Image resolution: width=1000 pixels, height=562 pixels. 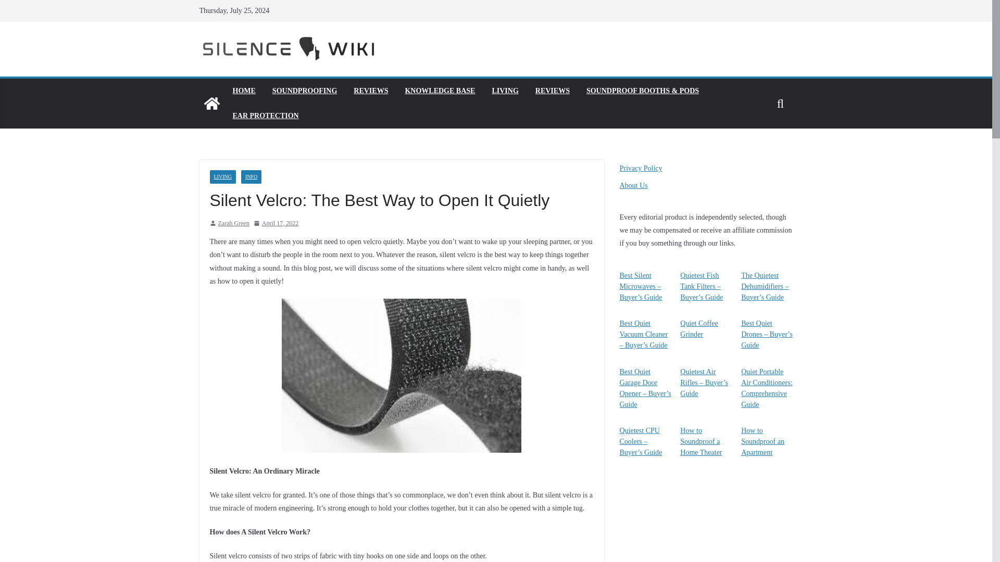 I want to click on LIVING, so click(x=222, y=177).